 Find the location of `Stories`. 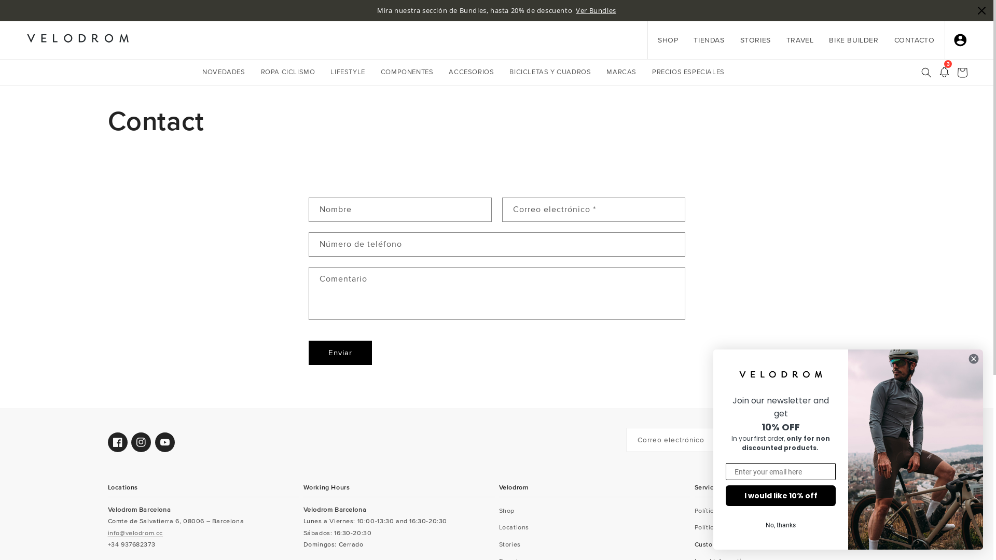

Stories is located at coordinates (507, 544).